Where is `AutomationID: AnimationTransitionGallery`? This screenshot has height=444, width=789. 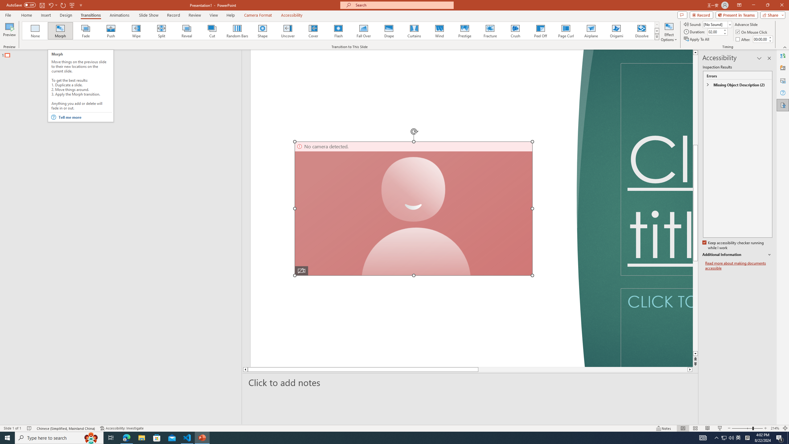 AutomationID: AnimationTransitionGallery is located at coordinates (341, 31).